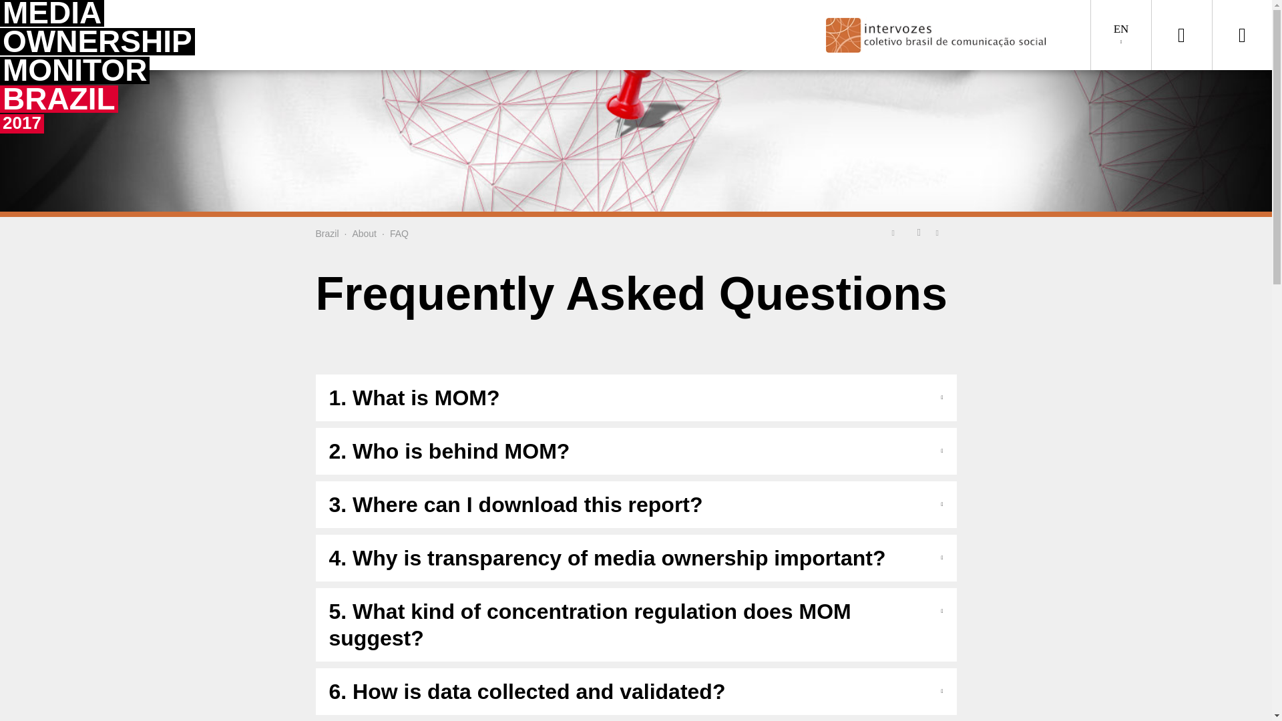 The width and height of the screenshot is (1282, 721). What do you see at coordinates (327, 234) in the screenshot?
I see `Media Ownership Monitor Brazil` at bounding box center [327, 234].